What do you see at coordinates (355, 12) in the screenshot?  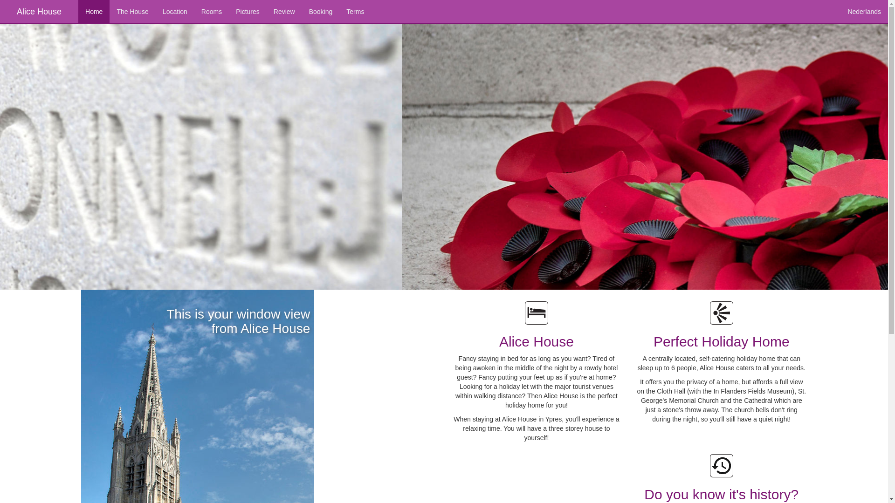 I see `Terms` at bounding box center [355, 12].